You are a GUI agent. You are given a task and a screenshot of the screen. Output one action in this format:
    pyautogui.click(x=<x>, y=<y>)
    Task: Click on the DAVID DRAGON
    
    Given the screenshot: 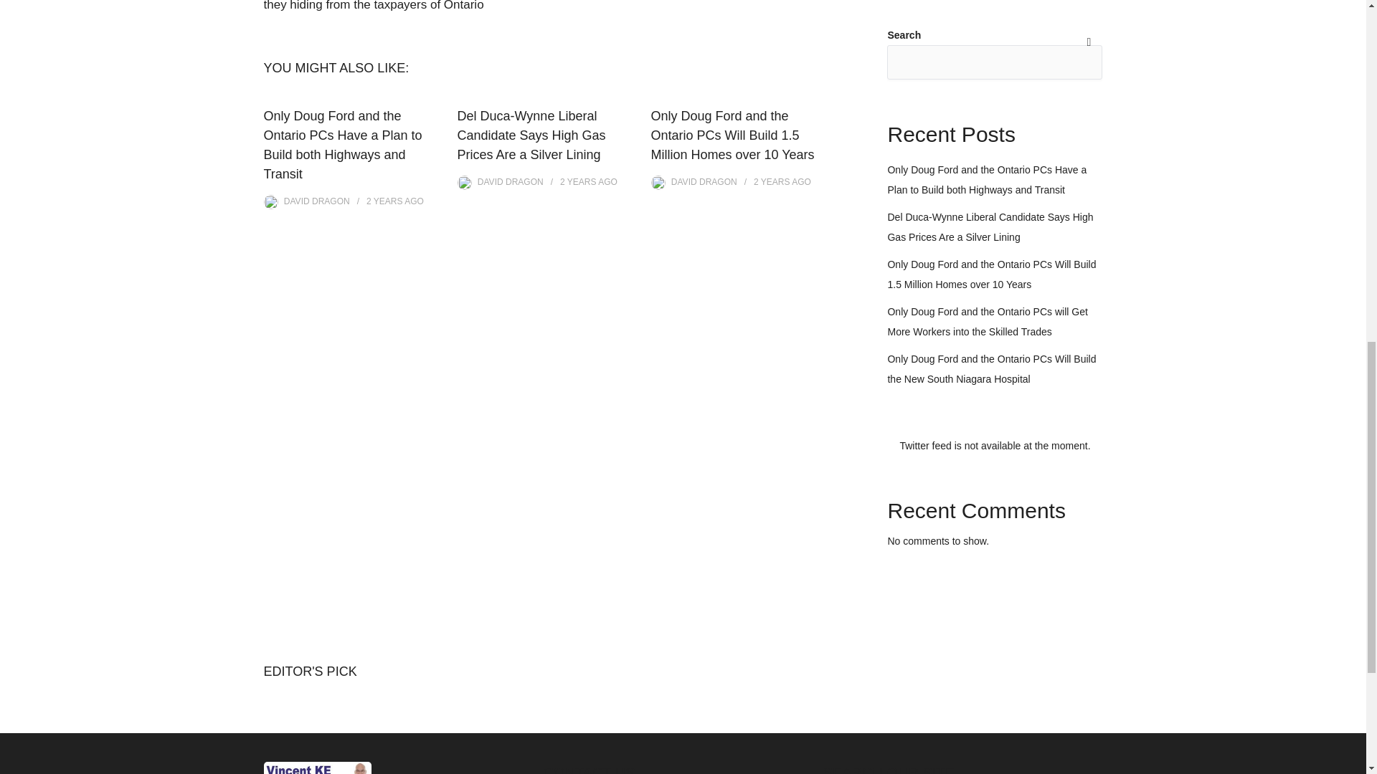 What is the action you would take?
    pyautogui.click(x=316, y=201)
    